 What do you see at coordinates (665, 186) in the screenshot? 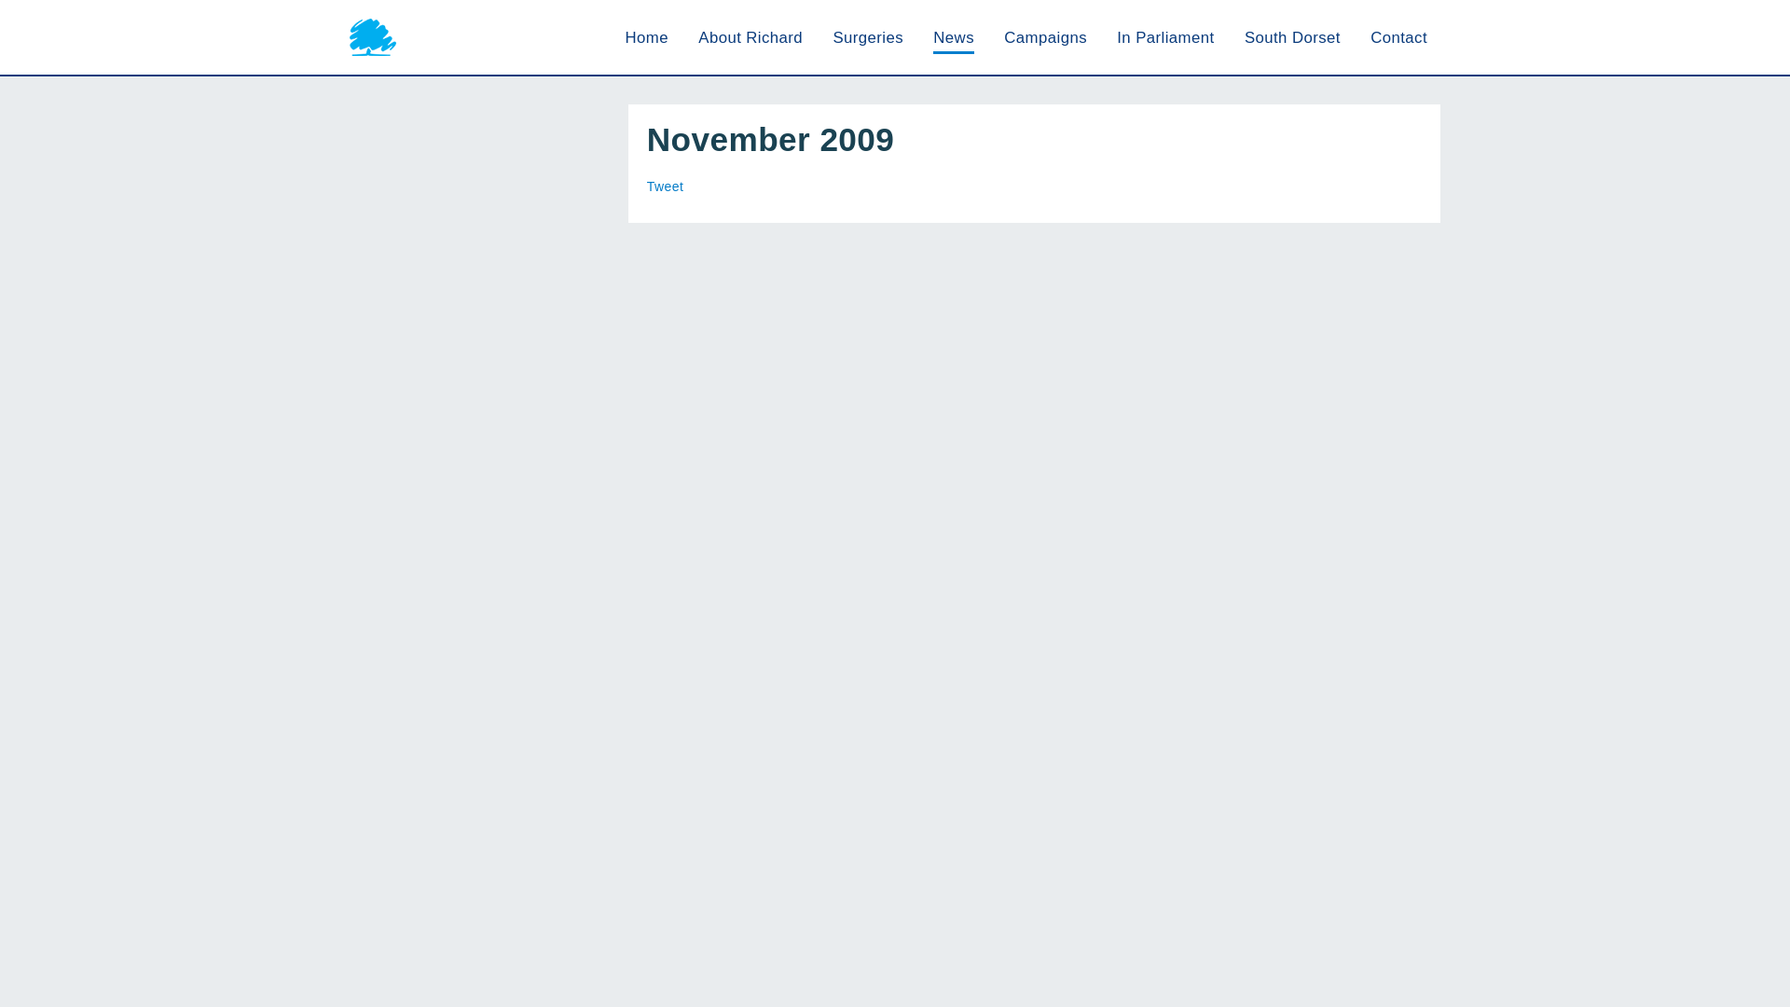
I see `Tweet` at bounding box center [665, 186].